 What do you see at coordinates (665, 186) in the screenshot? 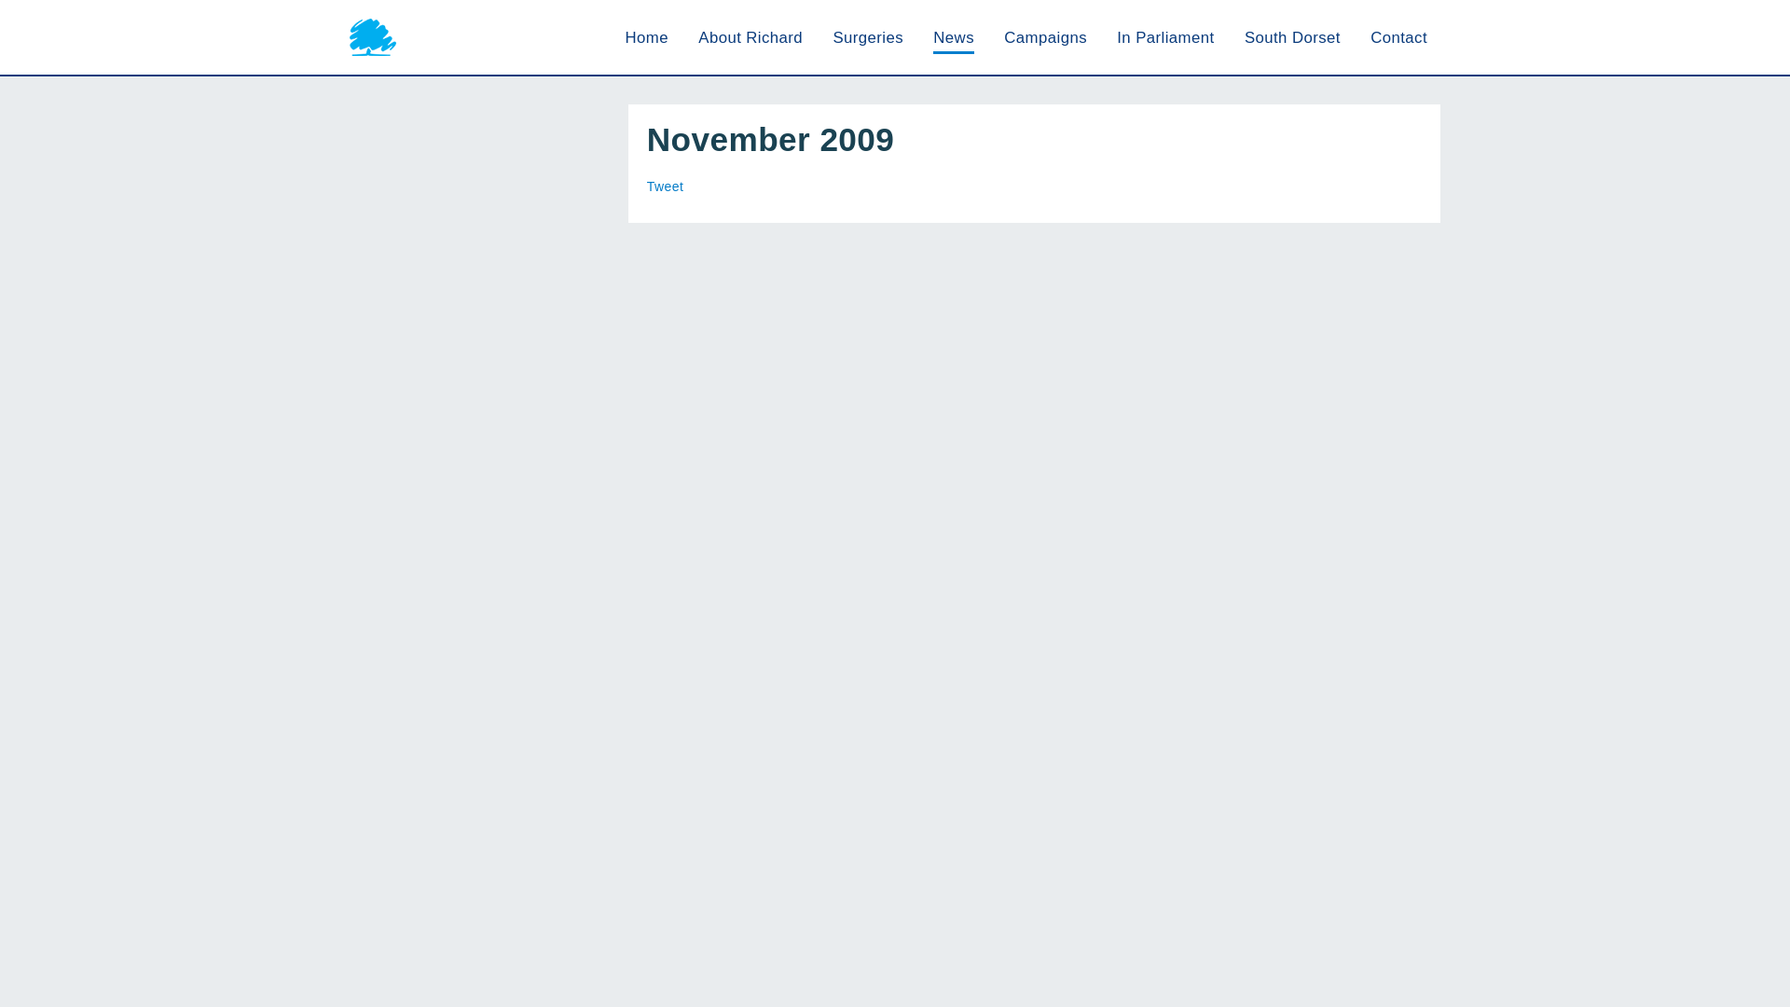
I see `Tweet` at bounding box center [665, 186].